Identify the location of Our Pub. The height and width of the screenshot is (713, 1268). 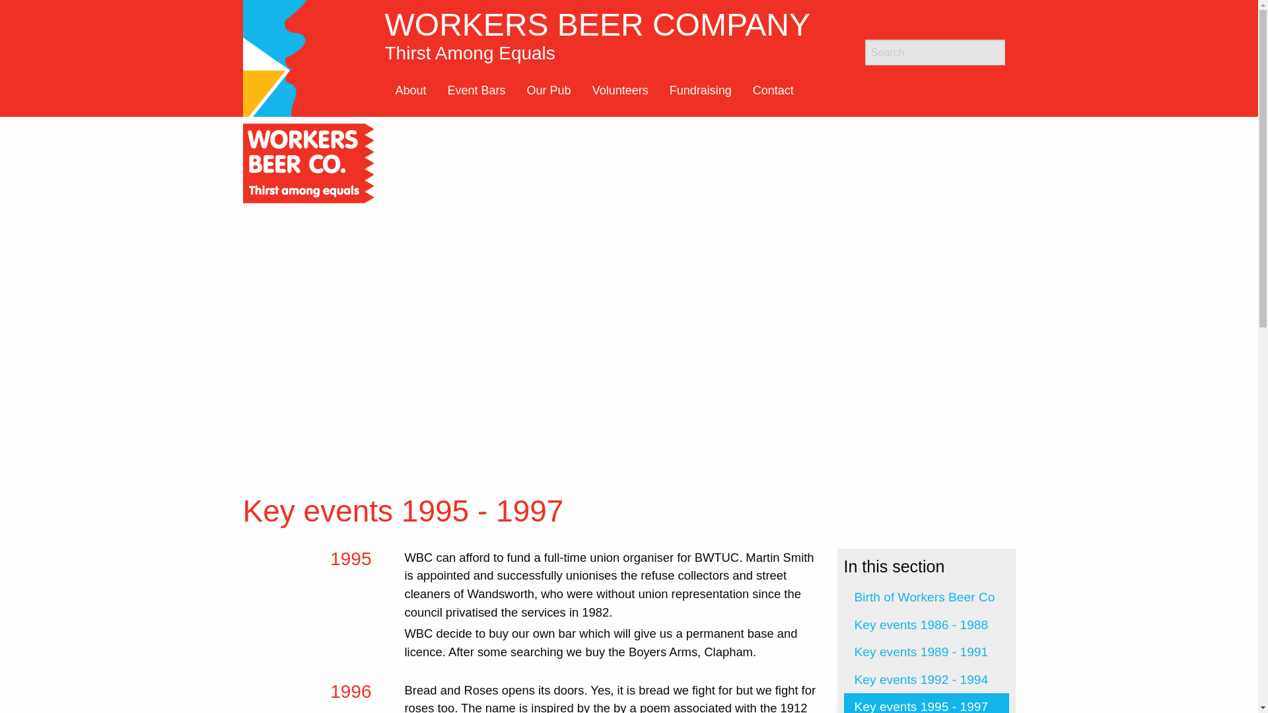
(614, 35).